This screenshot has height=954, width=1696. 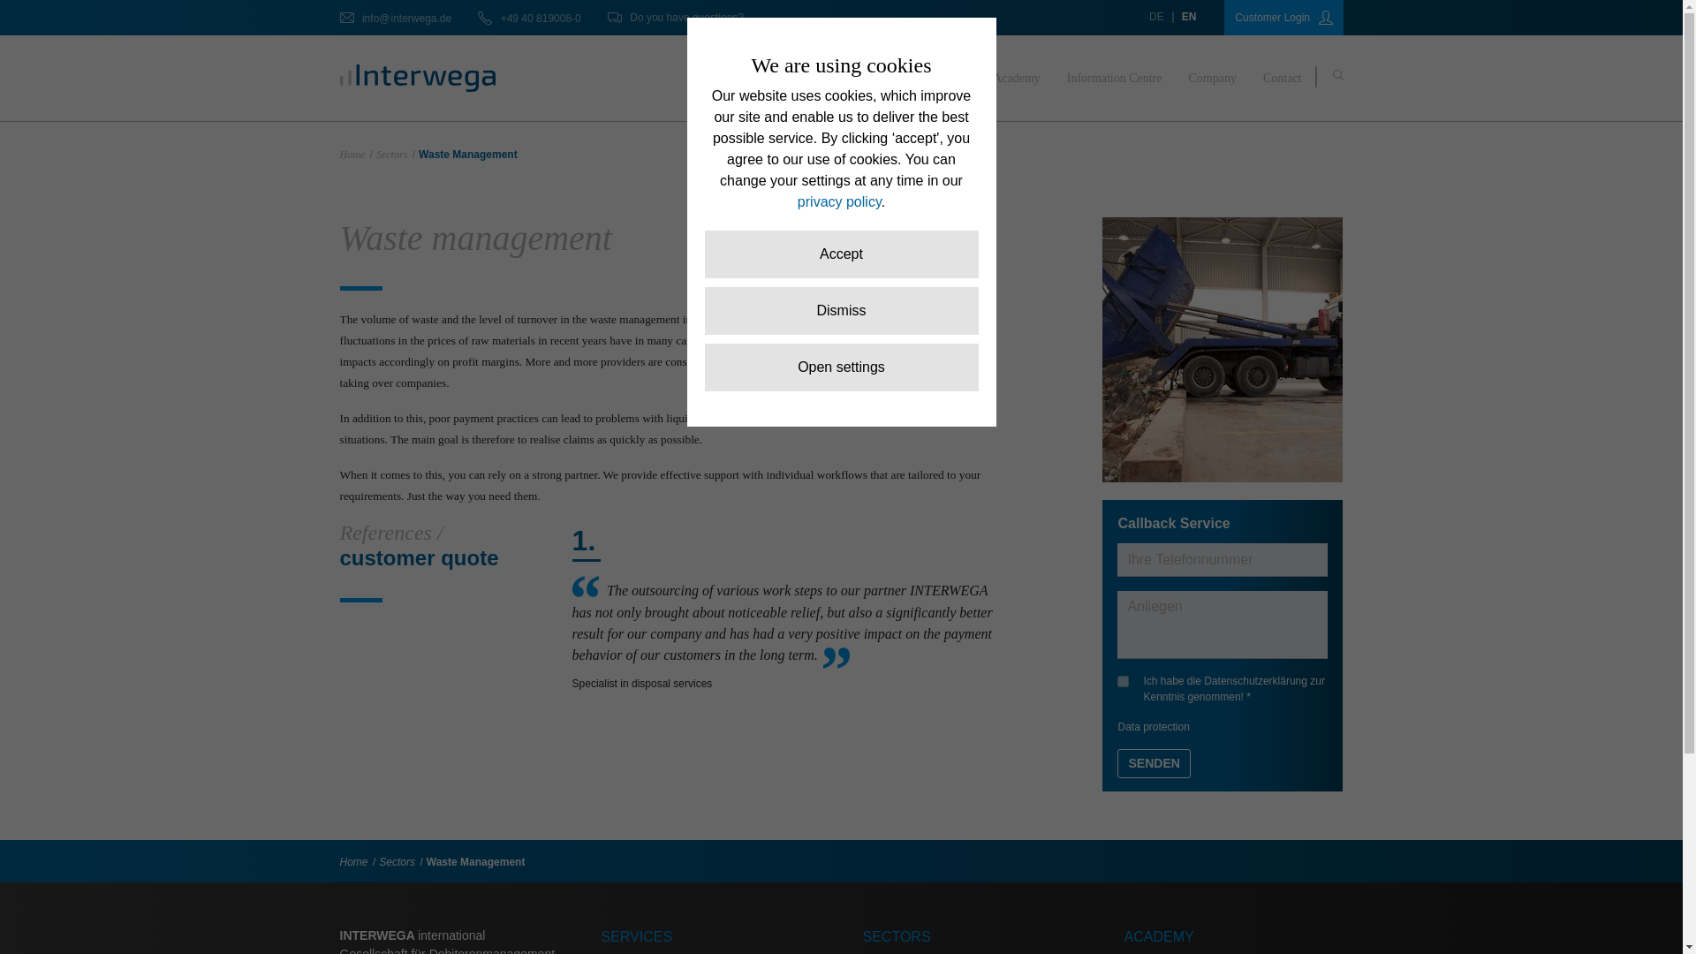 I want to click on Waste Management, so click(x=476, y=861).